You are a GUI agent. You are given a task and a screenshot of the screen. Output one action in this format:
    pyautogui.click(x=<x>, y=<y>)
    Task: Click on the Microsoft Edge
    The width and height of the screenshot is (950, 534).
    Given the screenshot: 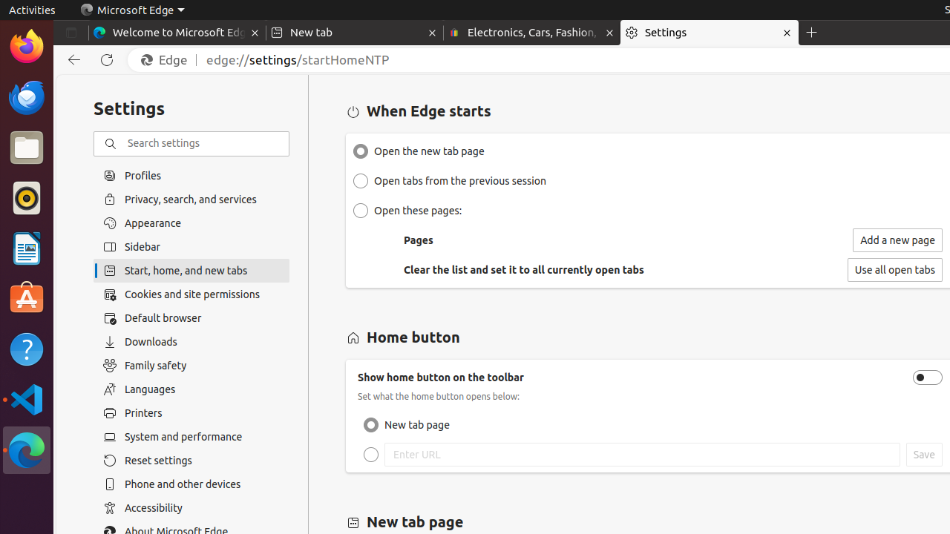 What is the action you would take?
    pyautogui.click(x=27, y=450)
    